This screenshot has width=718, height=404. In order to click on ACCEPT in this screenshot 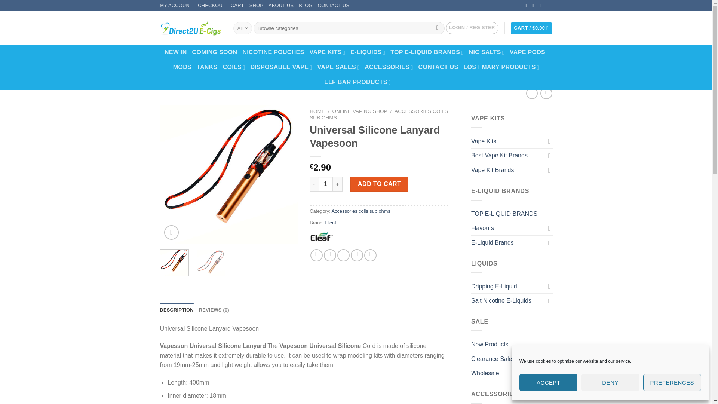, I will do `click(548, 382)`.